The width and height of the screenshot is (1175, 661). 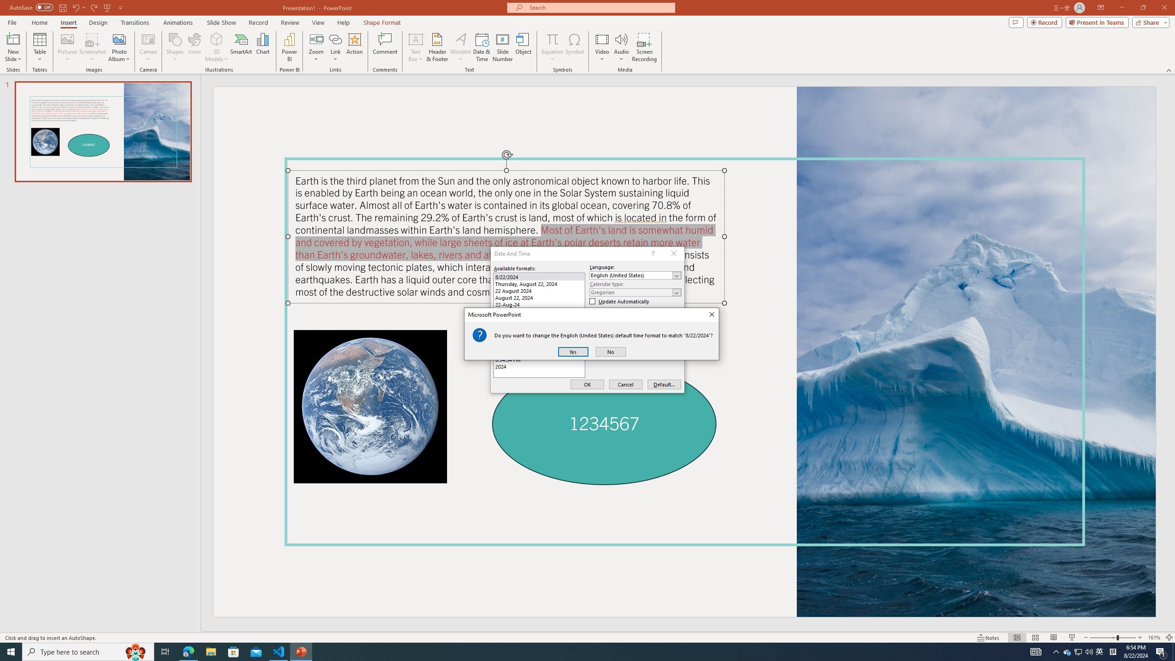 I want to click on Notes , so click(x=989, y=638).